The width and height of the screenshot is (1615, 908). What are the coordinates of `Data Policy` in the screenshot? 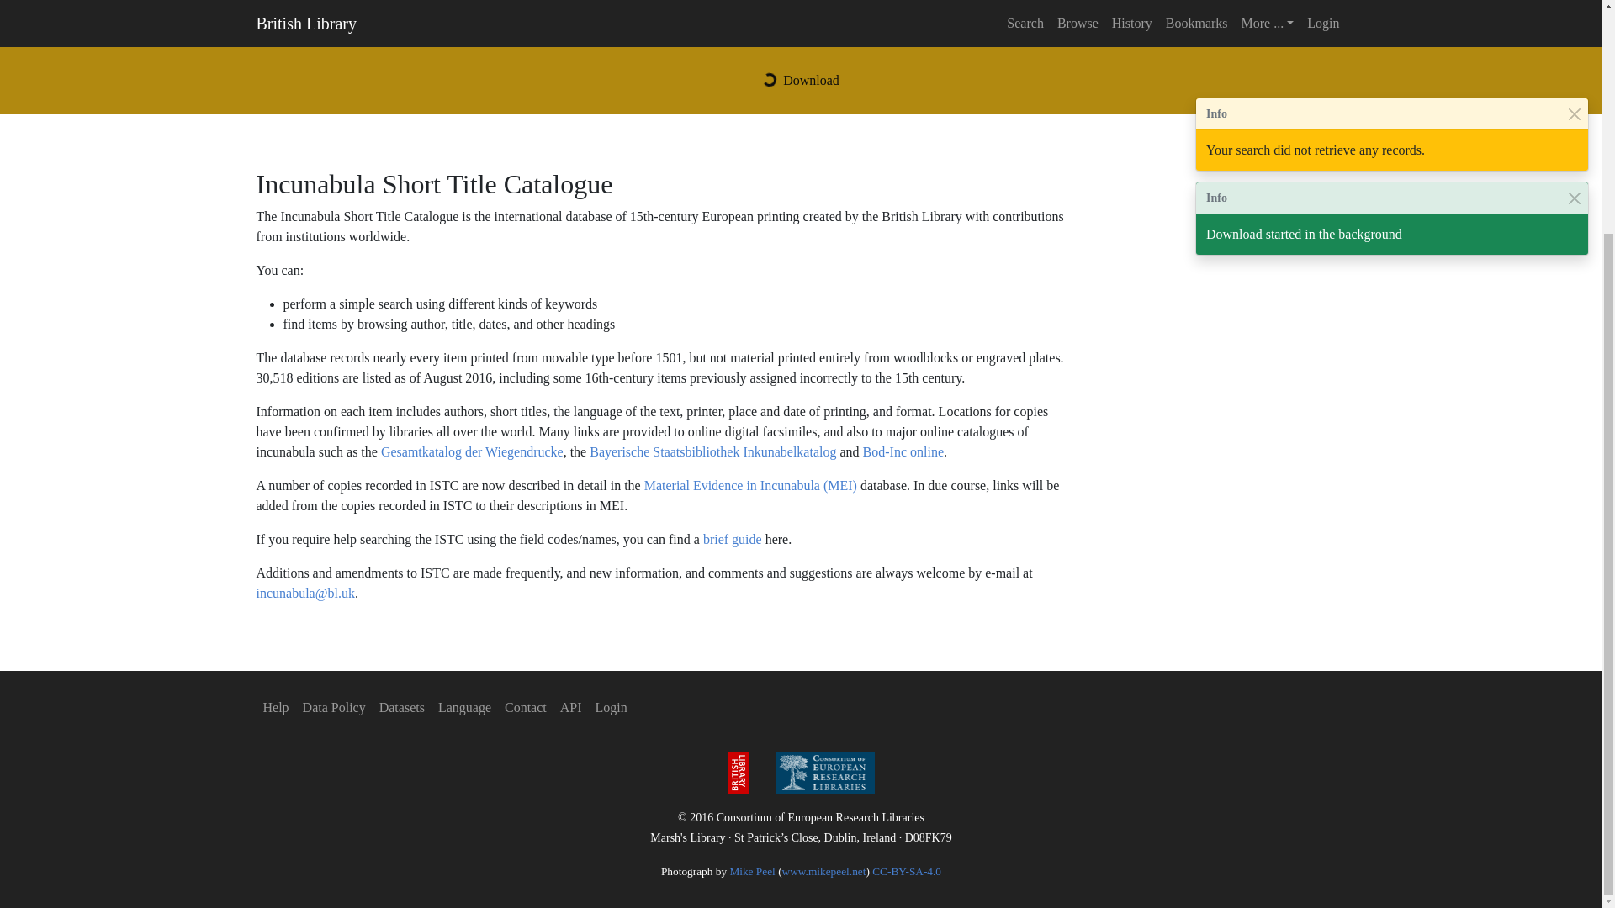 It's located at (334, 707).